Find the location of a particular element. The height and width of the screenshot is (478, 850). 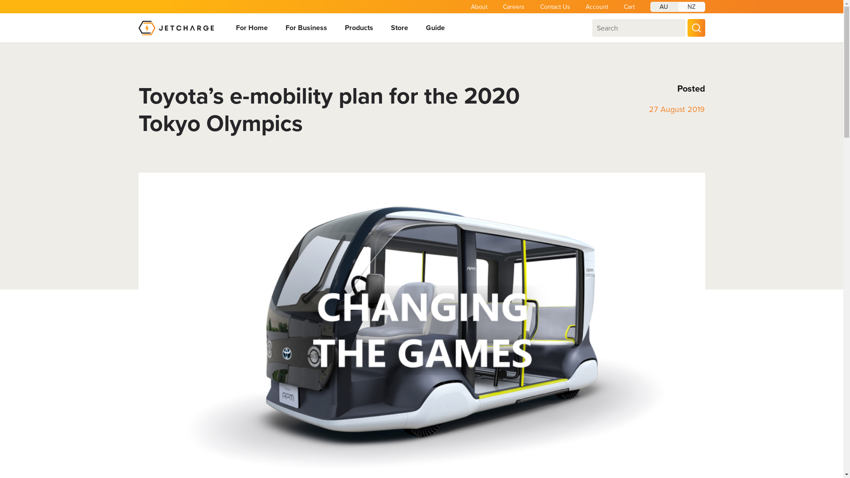

About is located at coordinates (479, 6).